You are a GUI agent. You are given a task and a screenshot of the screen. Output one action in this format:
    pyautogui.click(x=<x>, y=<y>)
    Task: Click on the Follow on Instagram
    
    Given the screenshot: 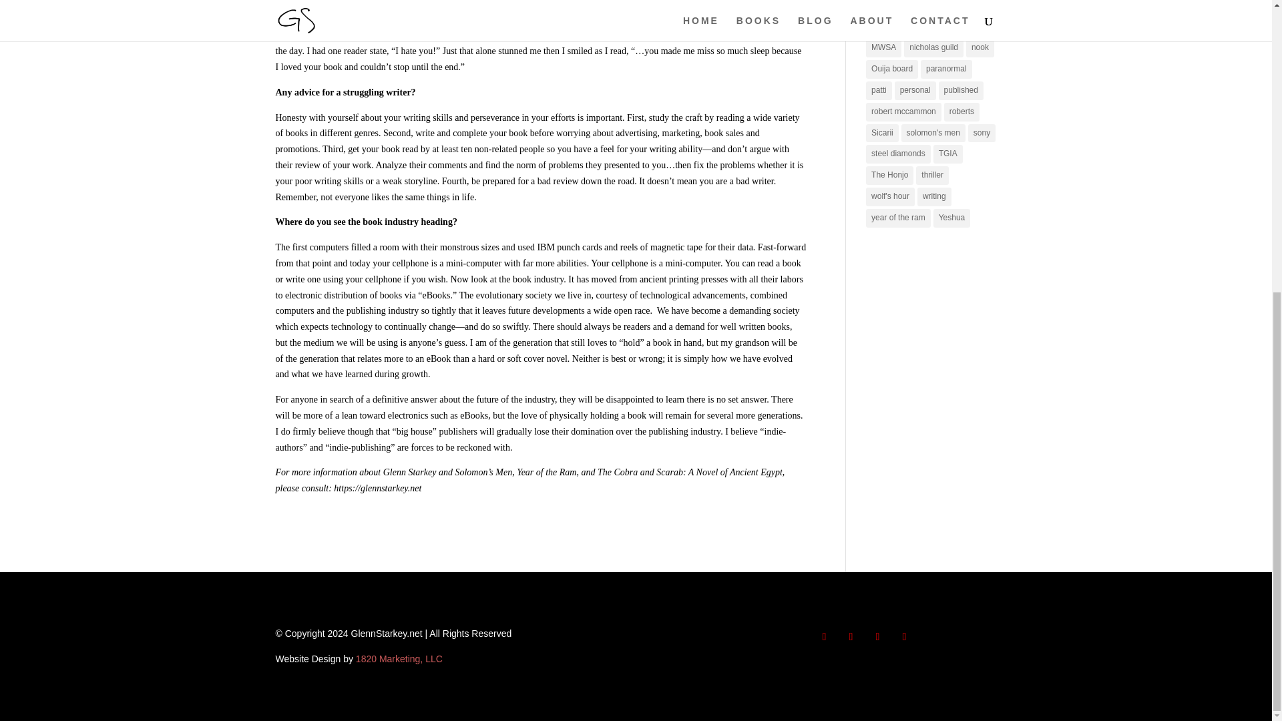 What is the action you would take?
    pyautogui.click(x=877, y=637)
    